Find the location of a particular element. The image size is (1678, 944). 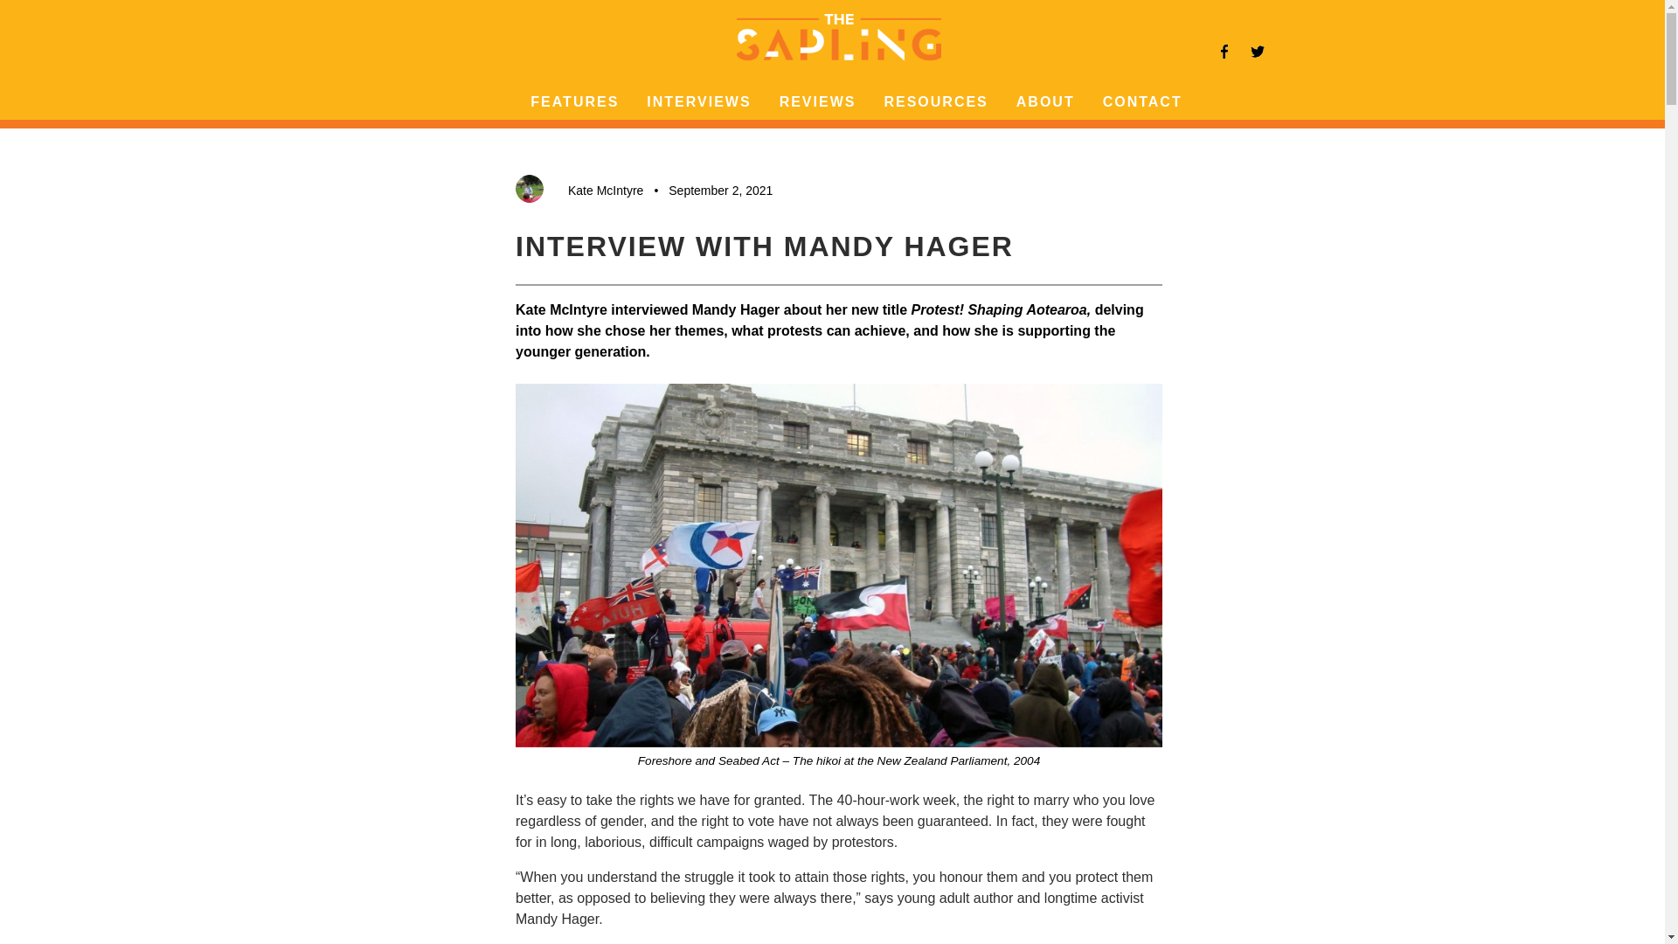

INTERVIEWS is located at coordinates (697, 101).